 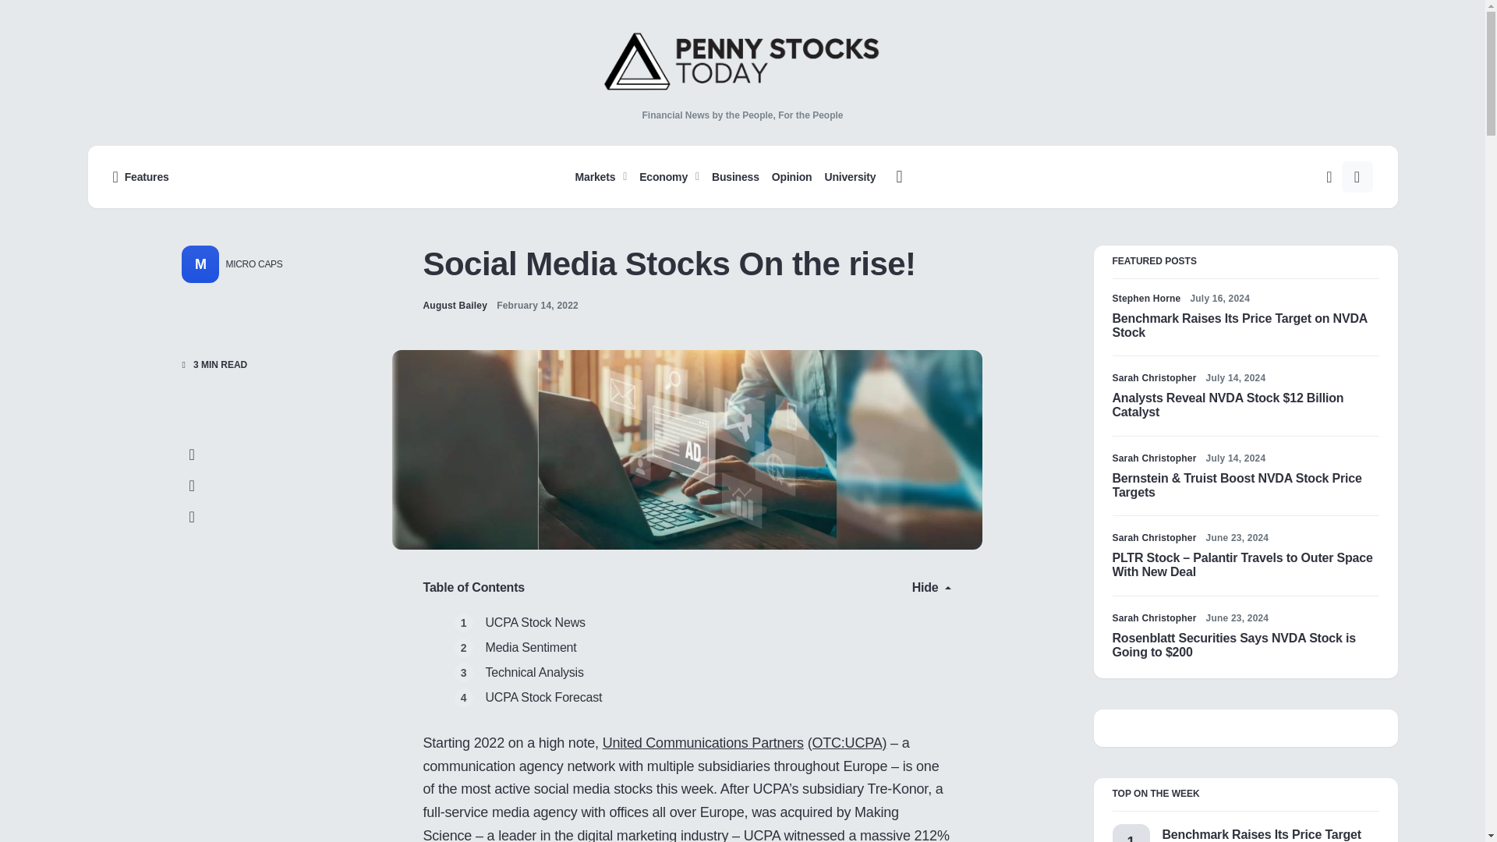 I want to click on Business, so click(x=734, y=176).